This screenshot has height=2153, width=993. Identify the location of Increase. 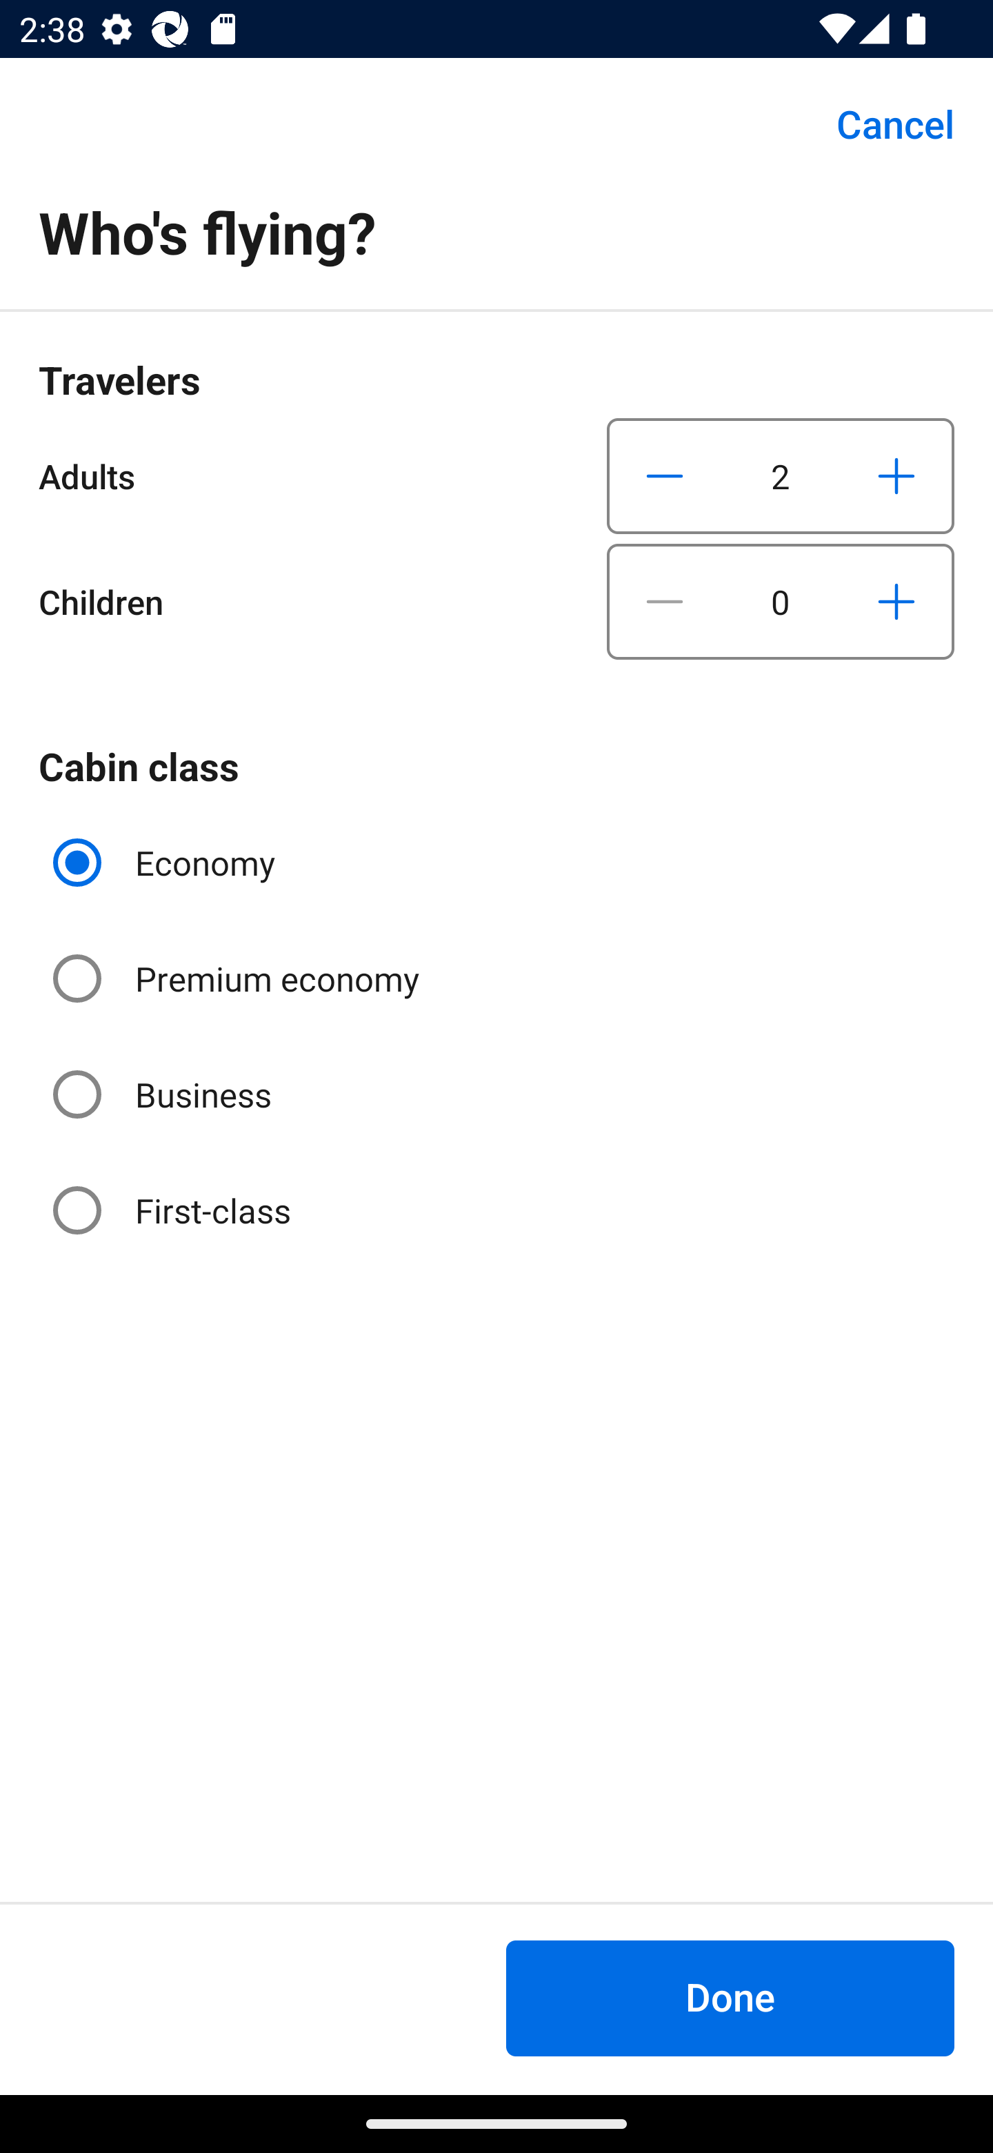
(896, 602).